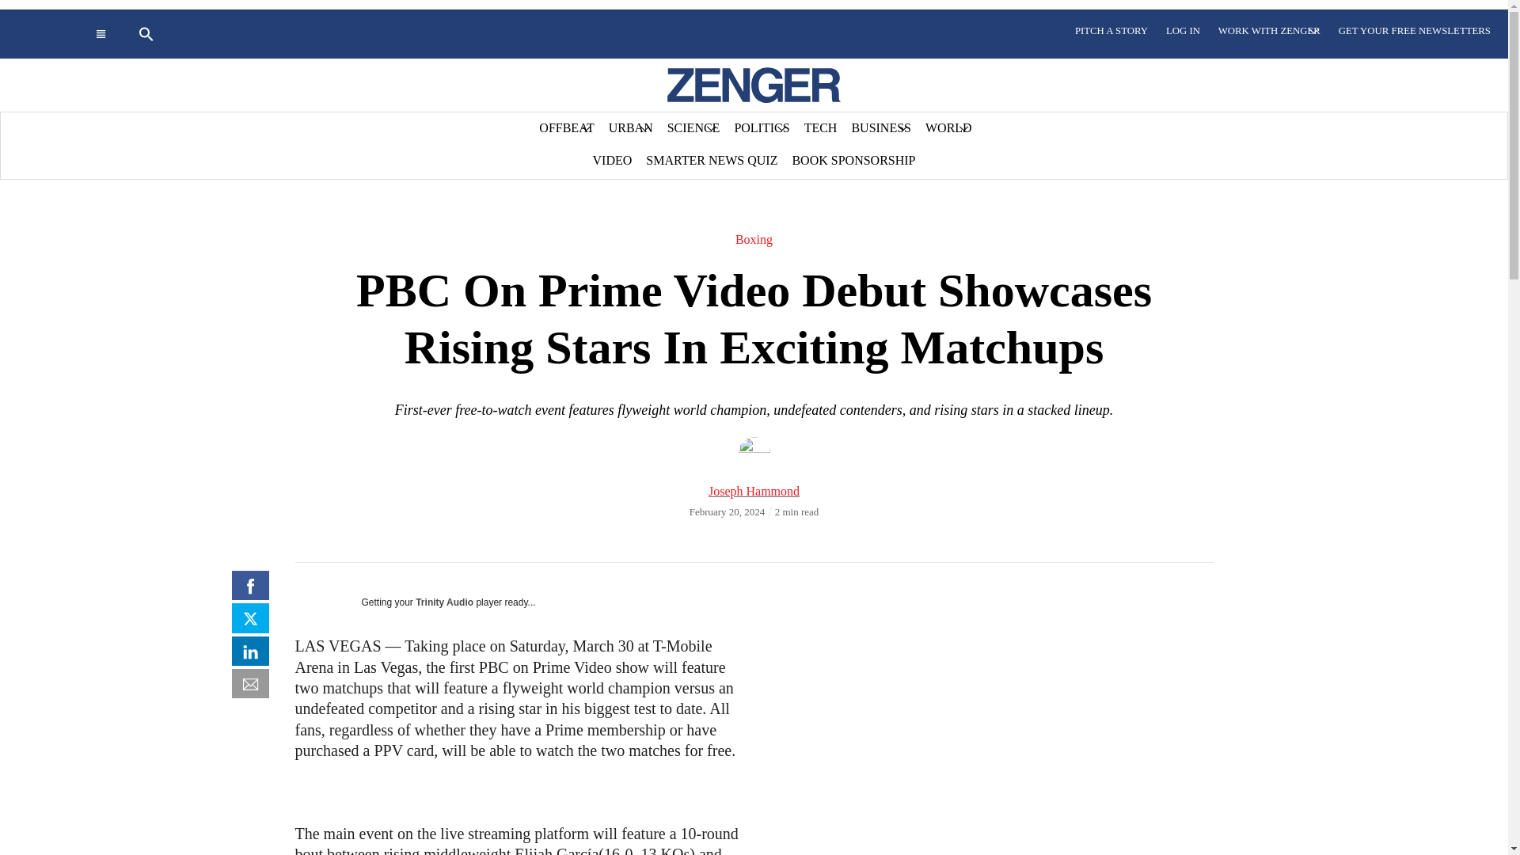 Image resolution: width=1520 pixels, height=855 pixels. What do you see at coordinates (880, 128) in the screenshot?
I see `BUSINESS` at bounding box center [880, 128].